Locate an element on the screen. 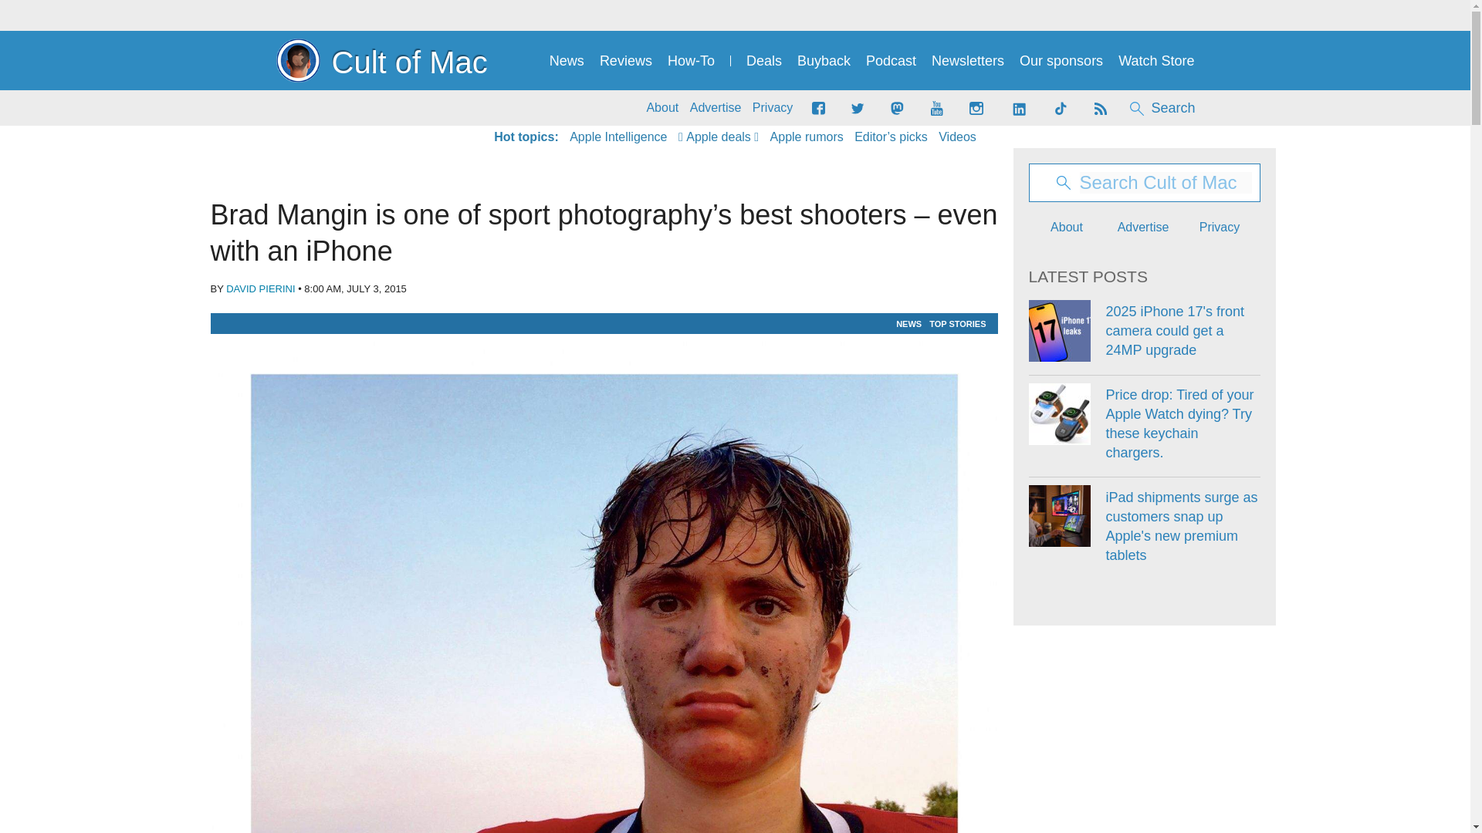 Image resolution: width=1482 pixels, height=833 pixels. Buyback is located at coordinates (824, 61).